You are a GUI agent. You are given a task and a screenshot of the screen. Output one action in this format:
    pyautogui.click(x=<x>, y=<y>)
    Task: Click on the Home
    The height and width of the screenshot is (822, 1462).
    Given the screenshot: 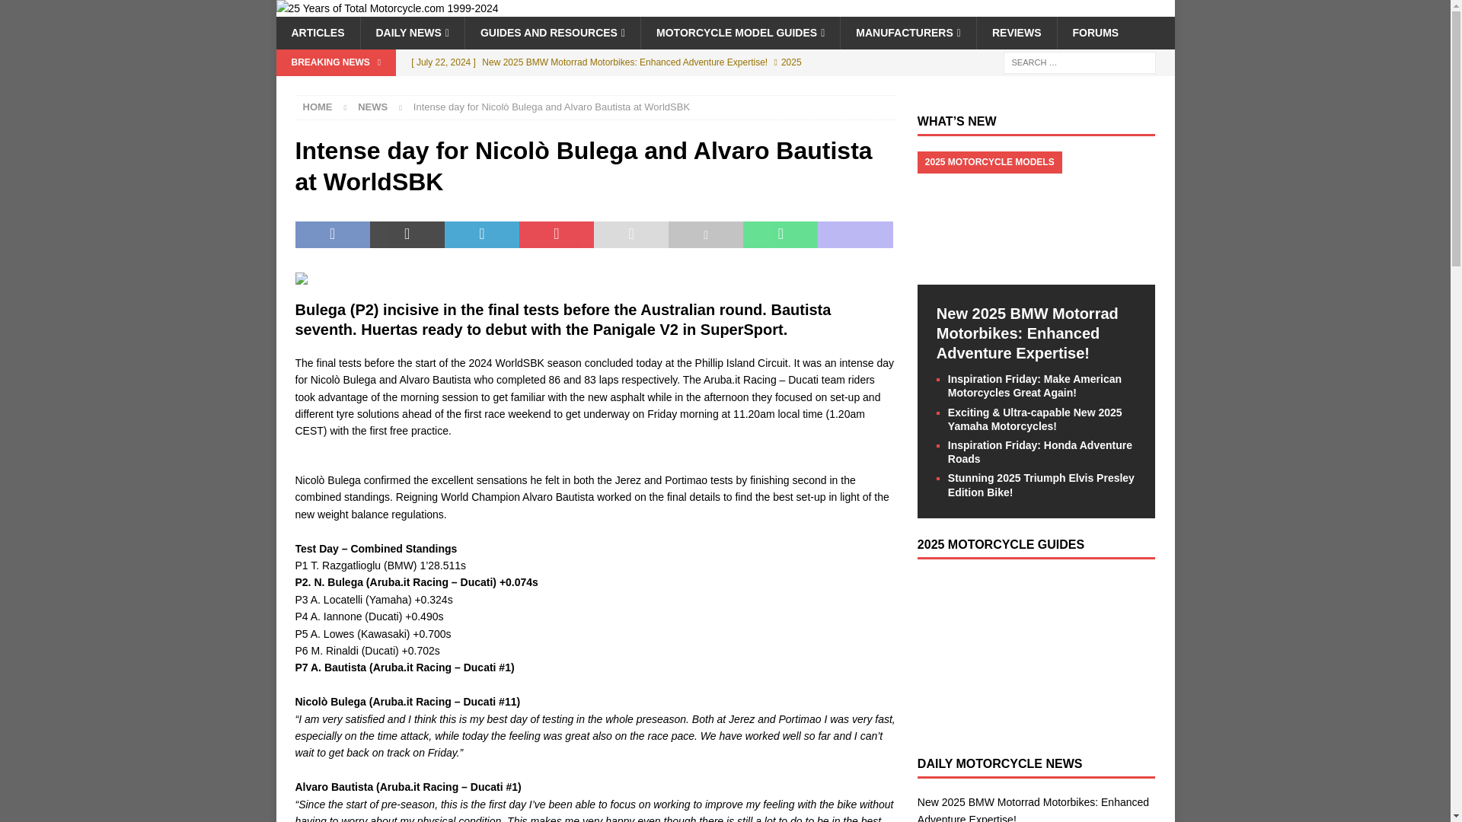 What is the action you would take?
    pyautogui.click(x=318, y=107)
    